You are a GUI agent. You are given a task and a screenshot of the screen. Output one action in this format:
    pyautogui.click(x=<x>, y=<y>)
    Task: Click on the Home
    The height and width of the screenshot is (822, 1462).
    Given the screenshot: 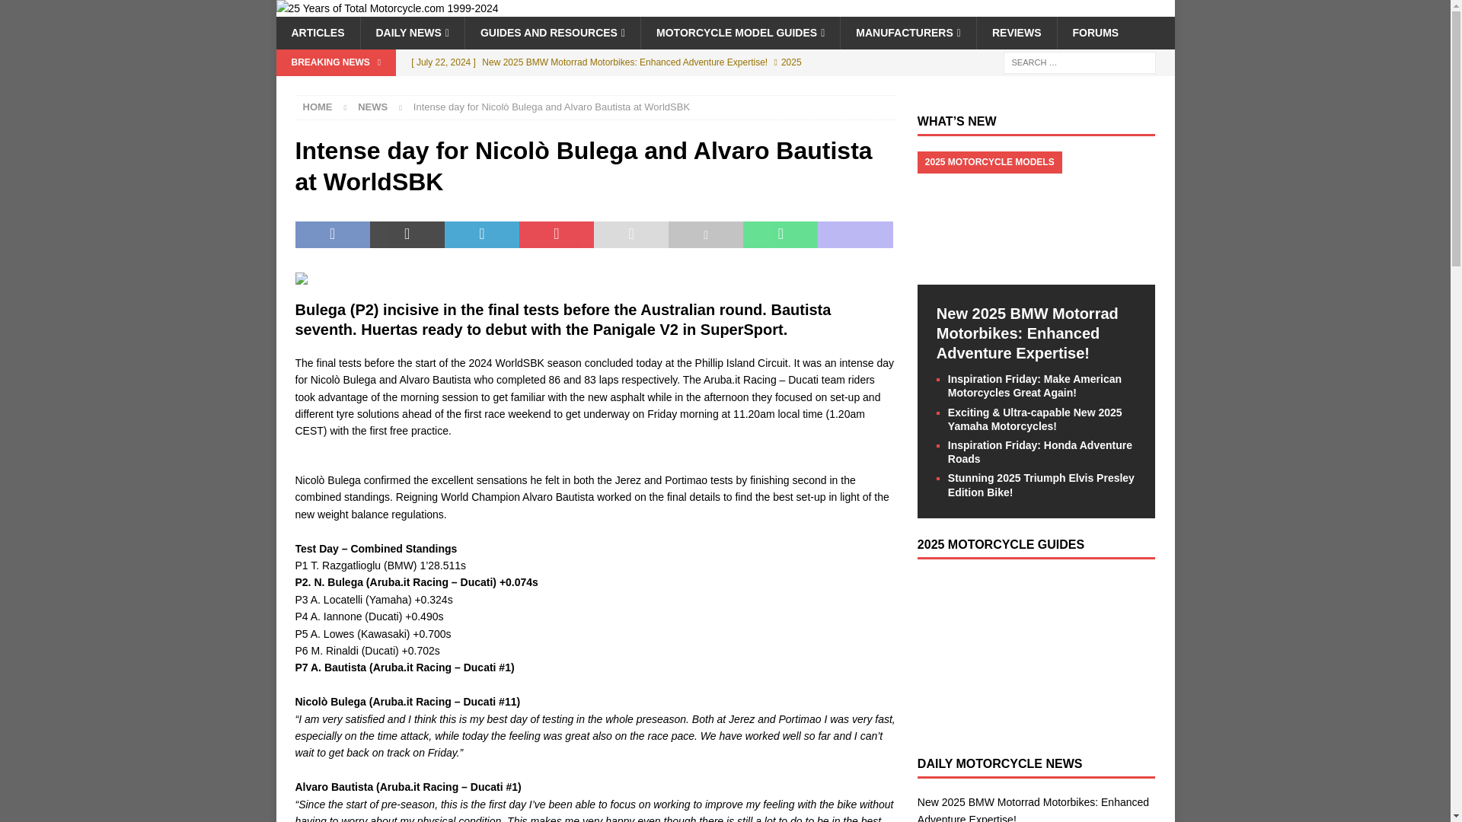 What is the action you would take?
    pyautogui.click(x=318, y=107)
    